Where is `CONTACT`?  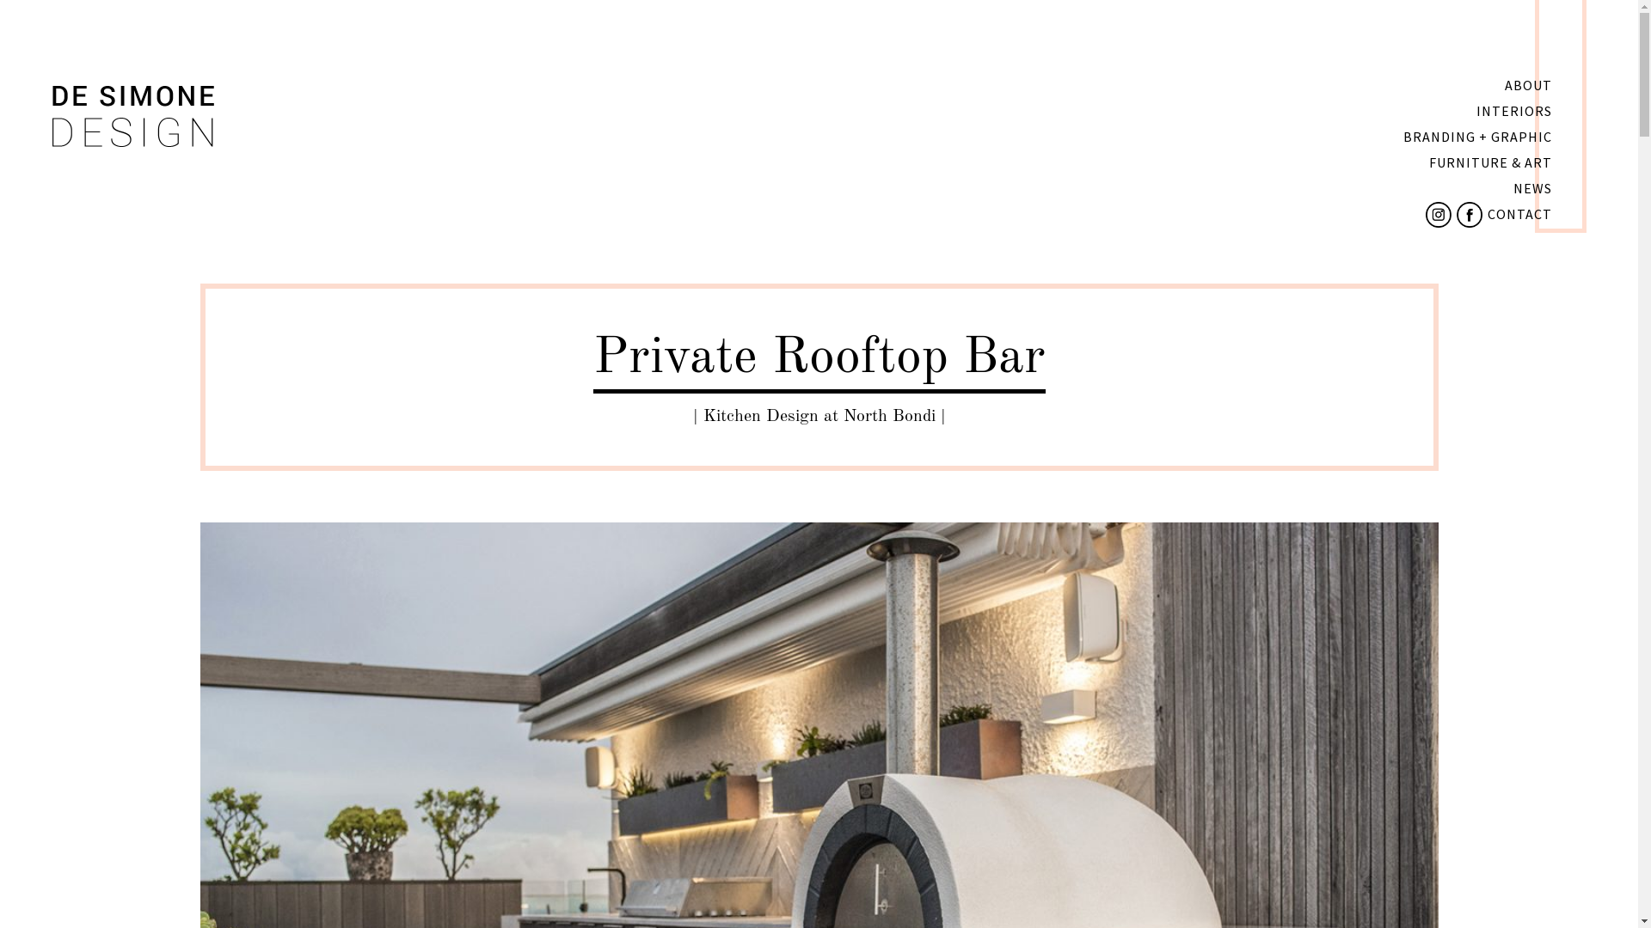
CONTACT is located at coordinates (1520, 214).